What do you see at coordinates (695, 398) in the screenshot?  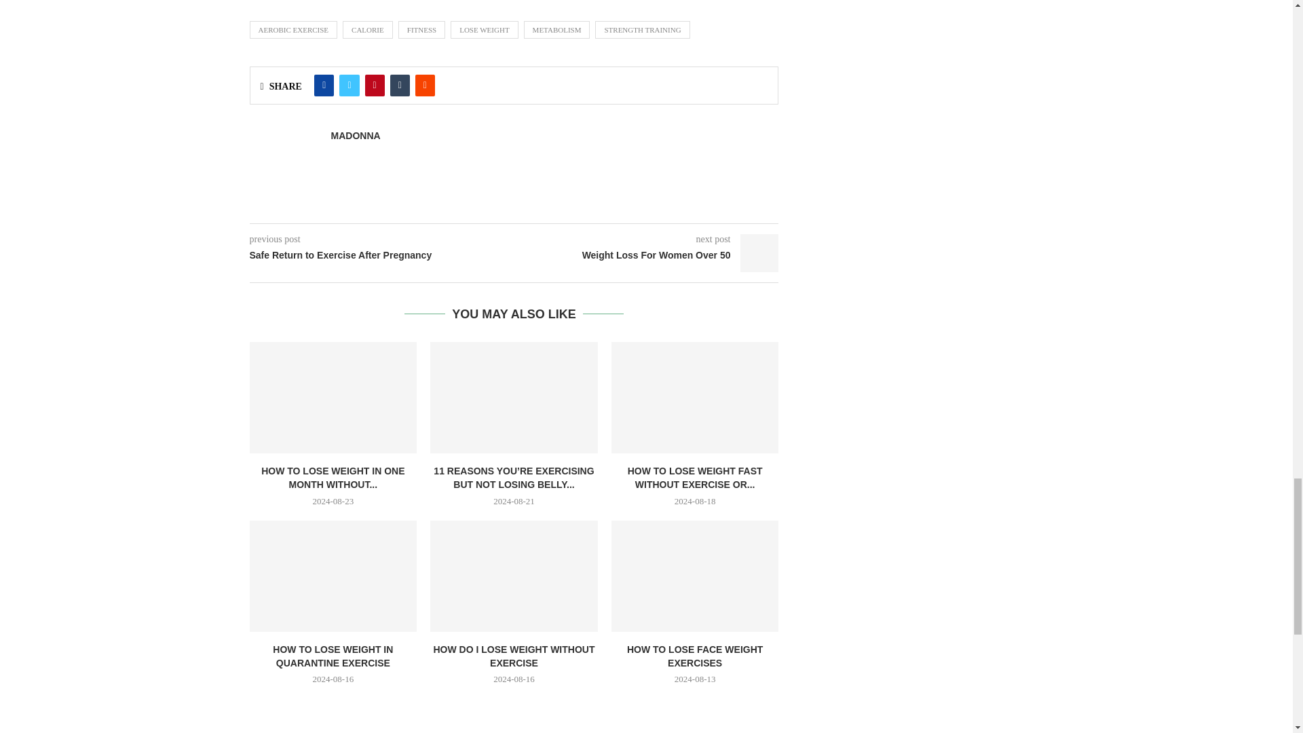 I see `How To Lose Weight Fast Without Exercise Or Pills` at bounding box center [695, 398].